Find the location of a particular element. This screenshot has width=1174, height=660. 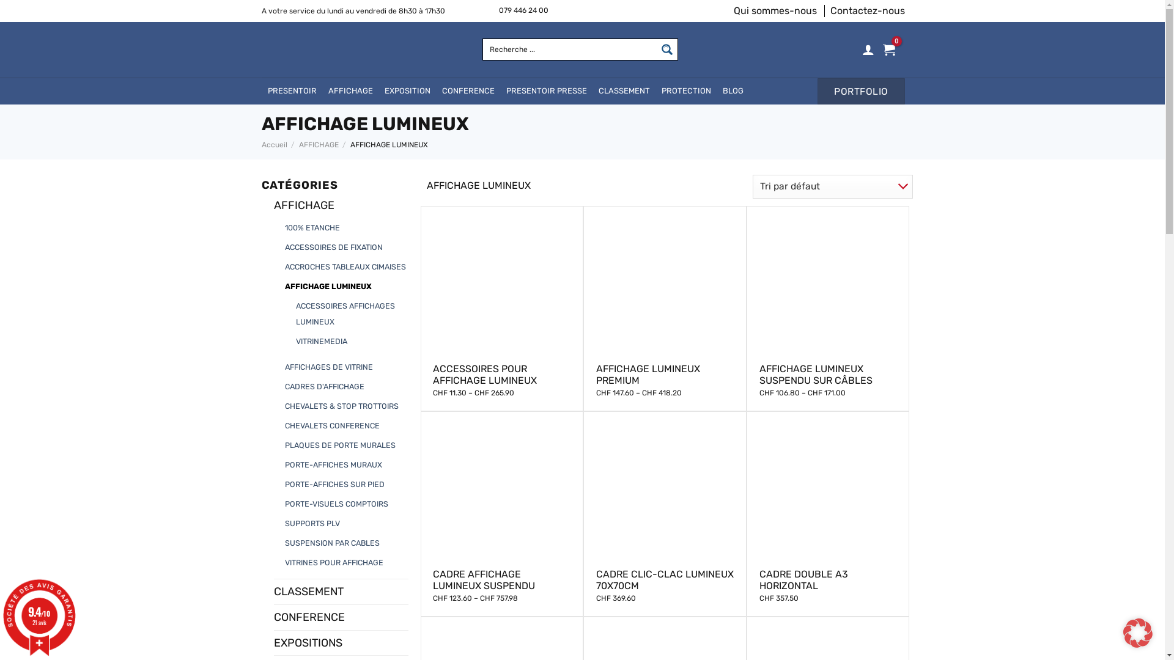

ACCESSOIRES DE FIXATION is located at coordinates (334, 248).